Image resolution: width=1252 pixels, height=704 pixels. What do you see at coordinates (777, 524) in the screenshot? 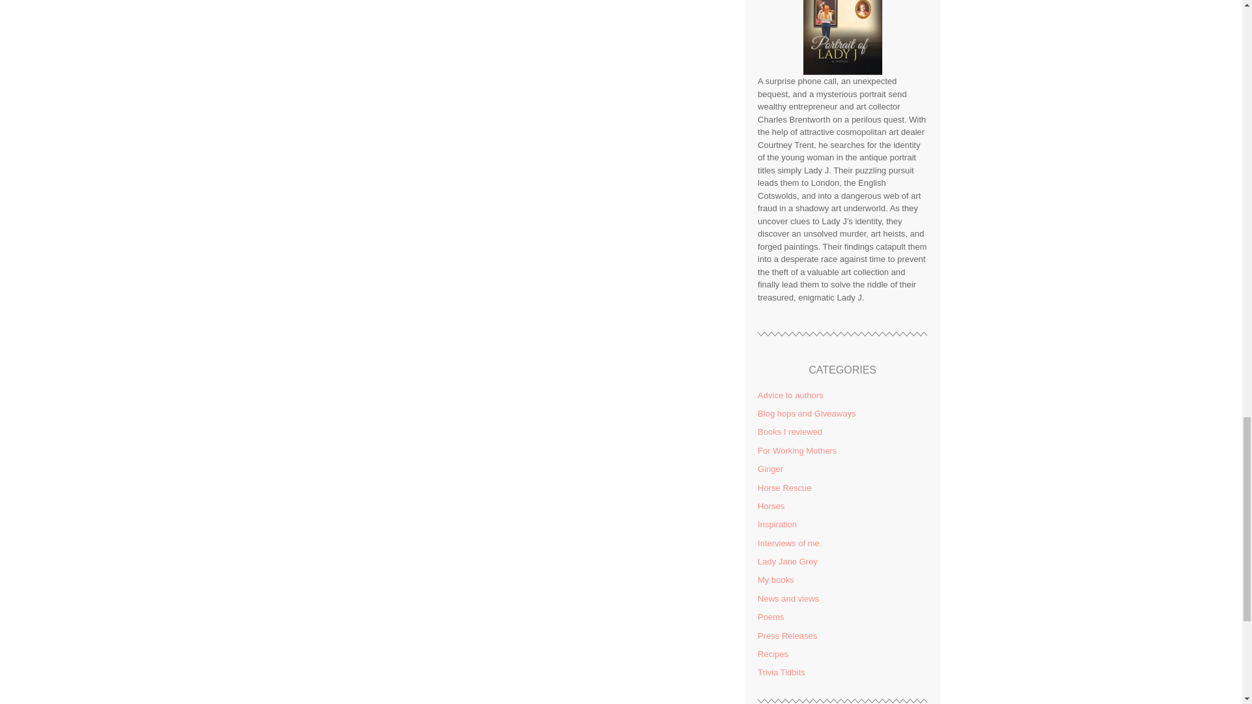
I see `Inspiration` at bounding box center [777, 524].